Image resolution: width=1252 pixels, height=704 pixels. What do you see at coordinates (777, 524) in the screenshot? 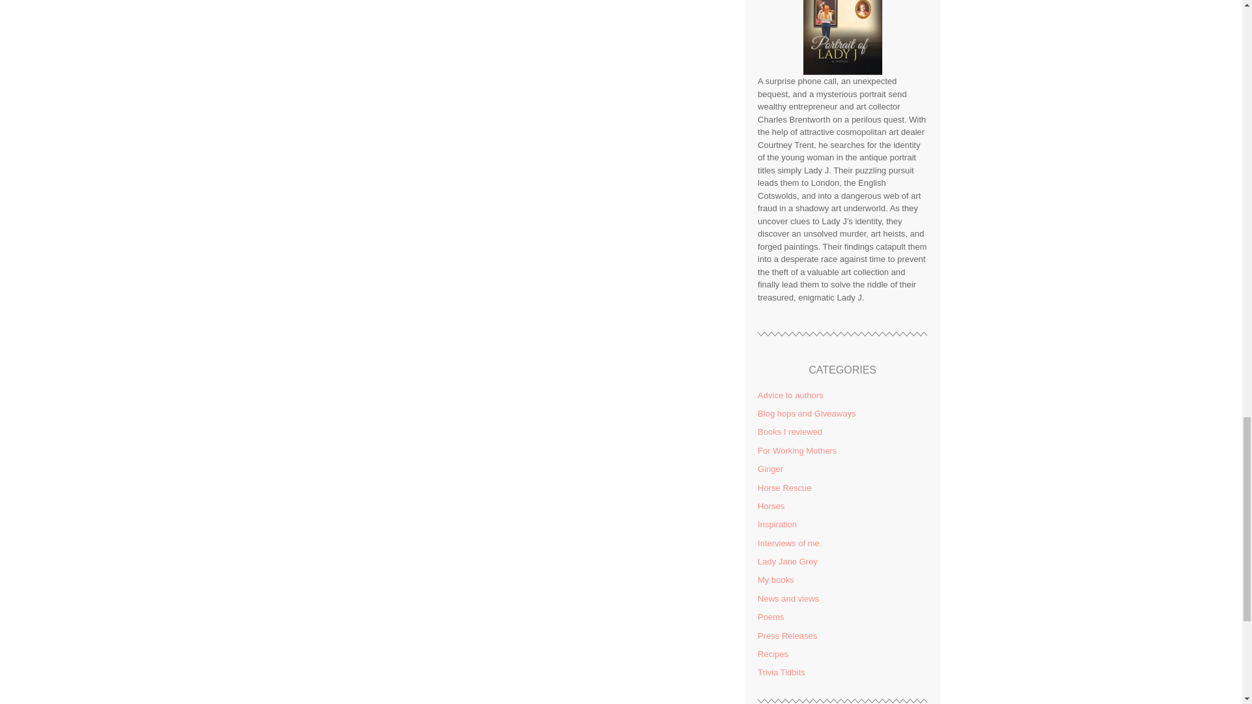
I see `Inspiration` at bounding box center [777, 524].